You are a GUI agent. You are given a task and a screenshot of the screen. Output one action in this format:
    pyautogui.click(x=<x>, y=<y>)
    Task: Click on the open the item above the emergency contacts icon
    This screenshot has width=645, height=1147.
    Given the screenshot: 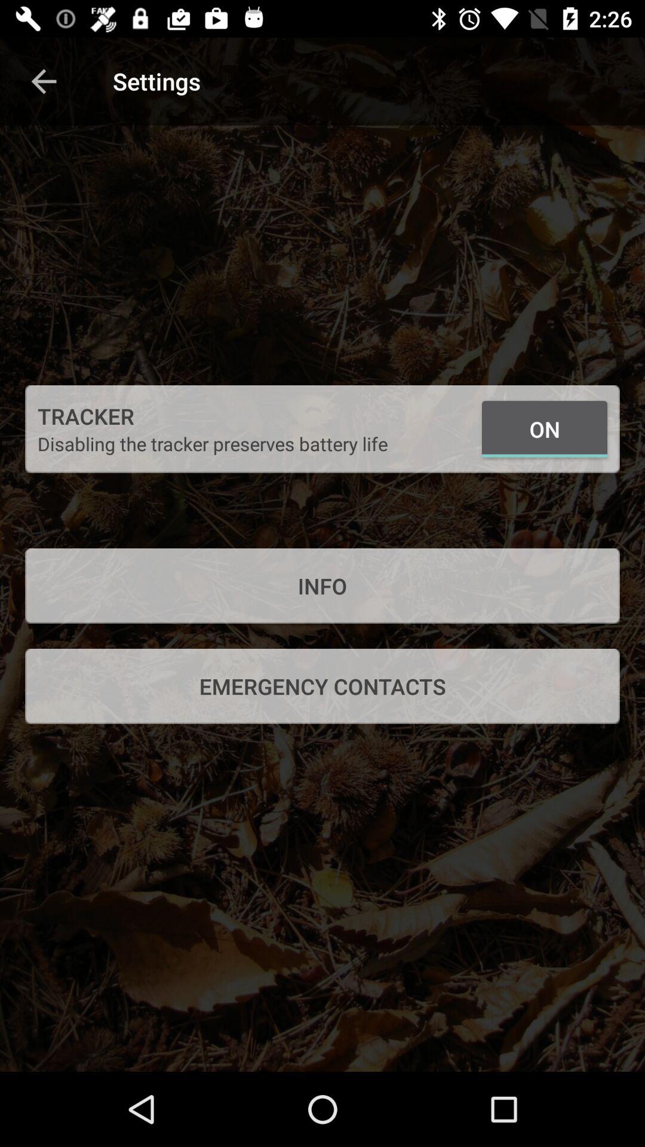 What is the action you would take?
    pyautogui.click(x=322, y=585)
    